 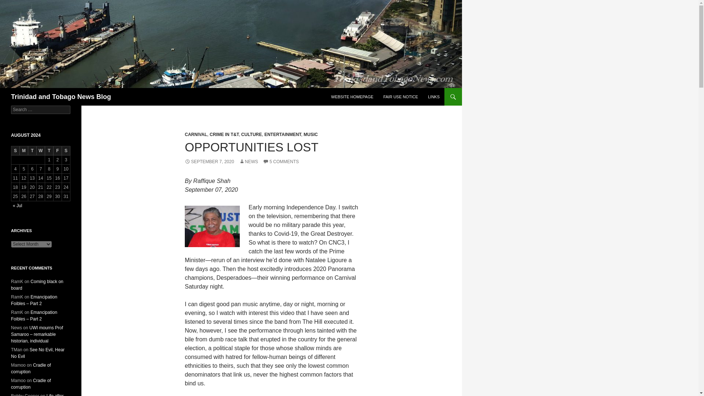 I want to click on FAIR USE NOTICE, so click(x=400, y=97).